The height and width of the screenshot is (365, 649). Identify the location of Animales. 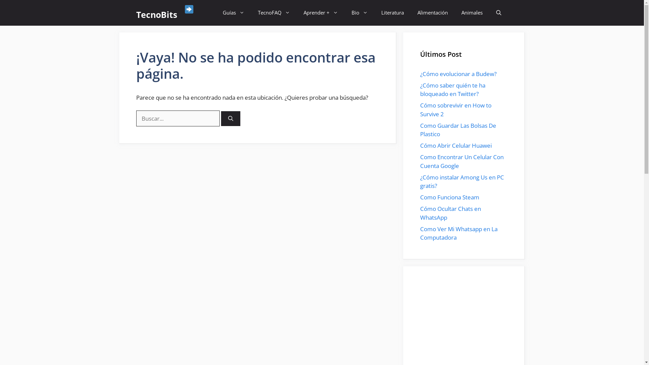
(472, 13).